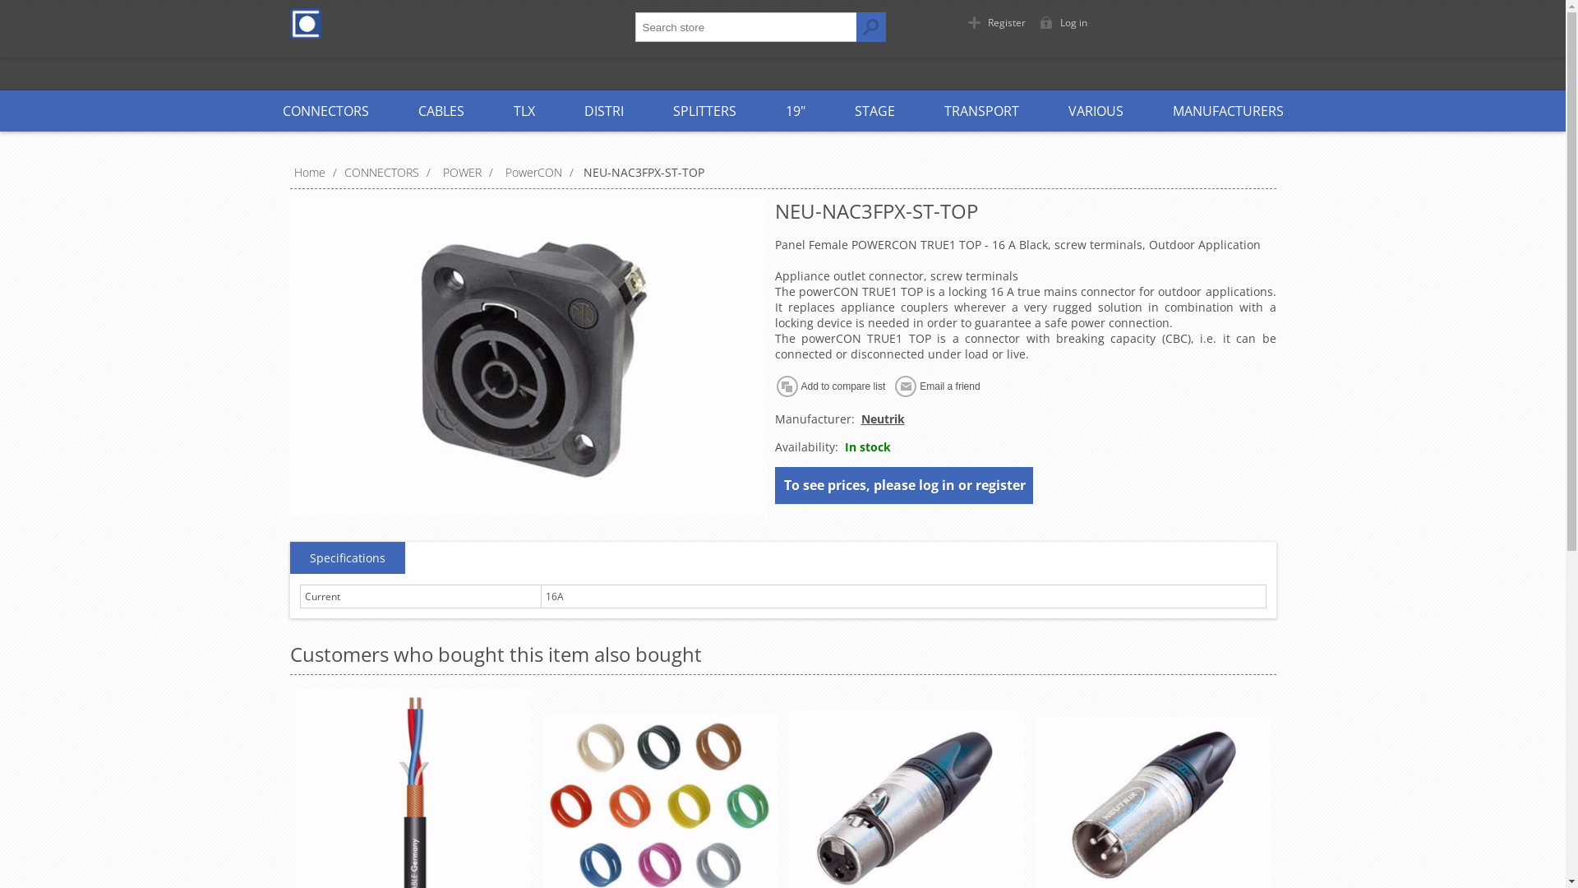 The height and width of the screenshot is (888, 1578). What do you see at coordinates (325, 111) in the screenshot?
I see `CONNECTORS` at bounding box center [325, 111].